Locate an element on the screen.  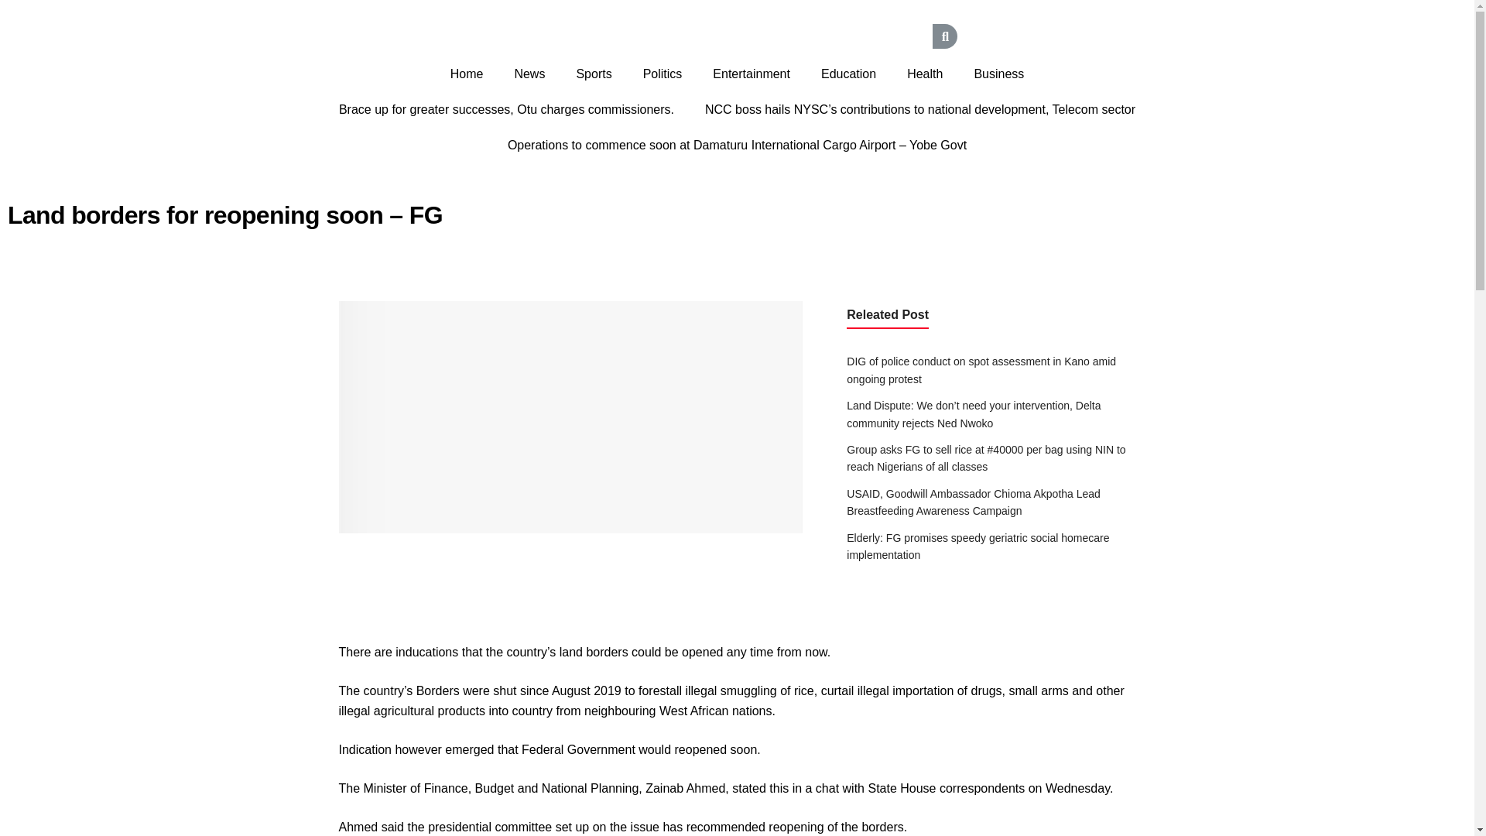
Health is located at coordinates (925, 74).